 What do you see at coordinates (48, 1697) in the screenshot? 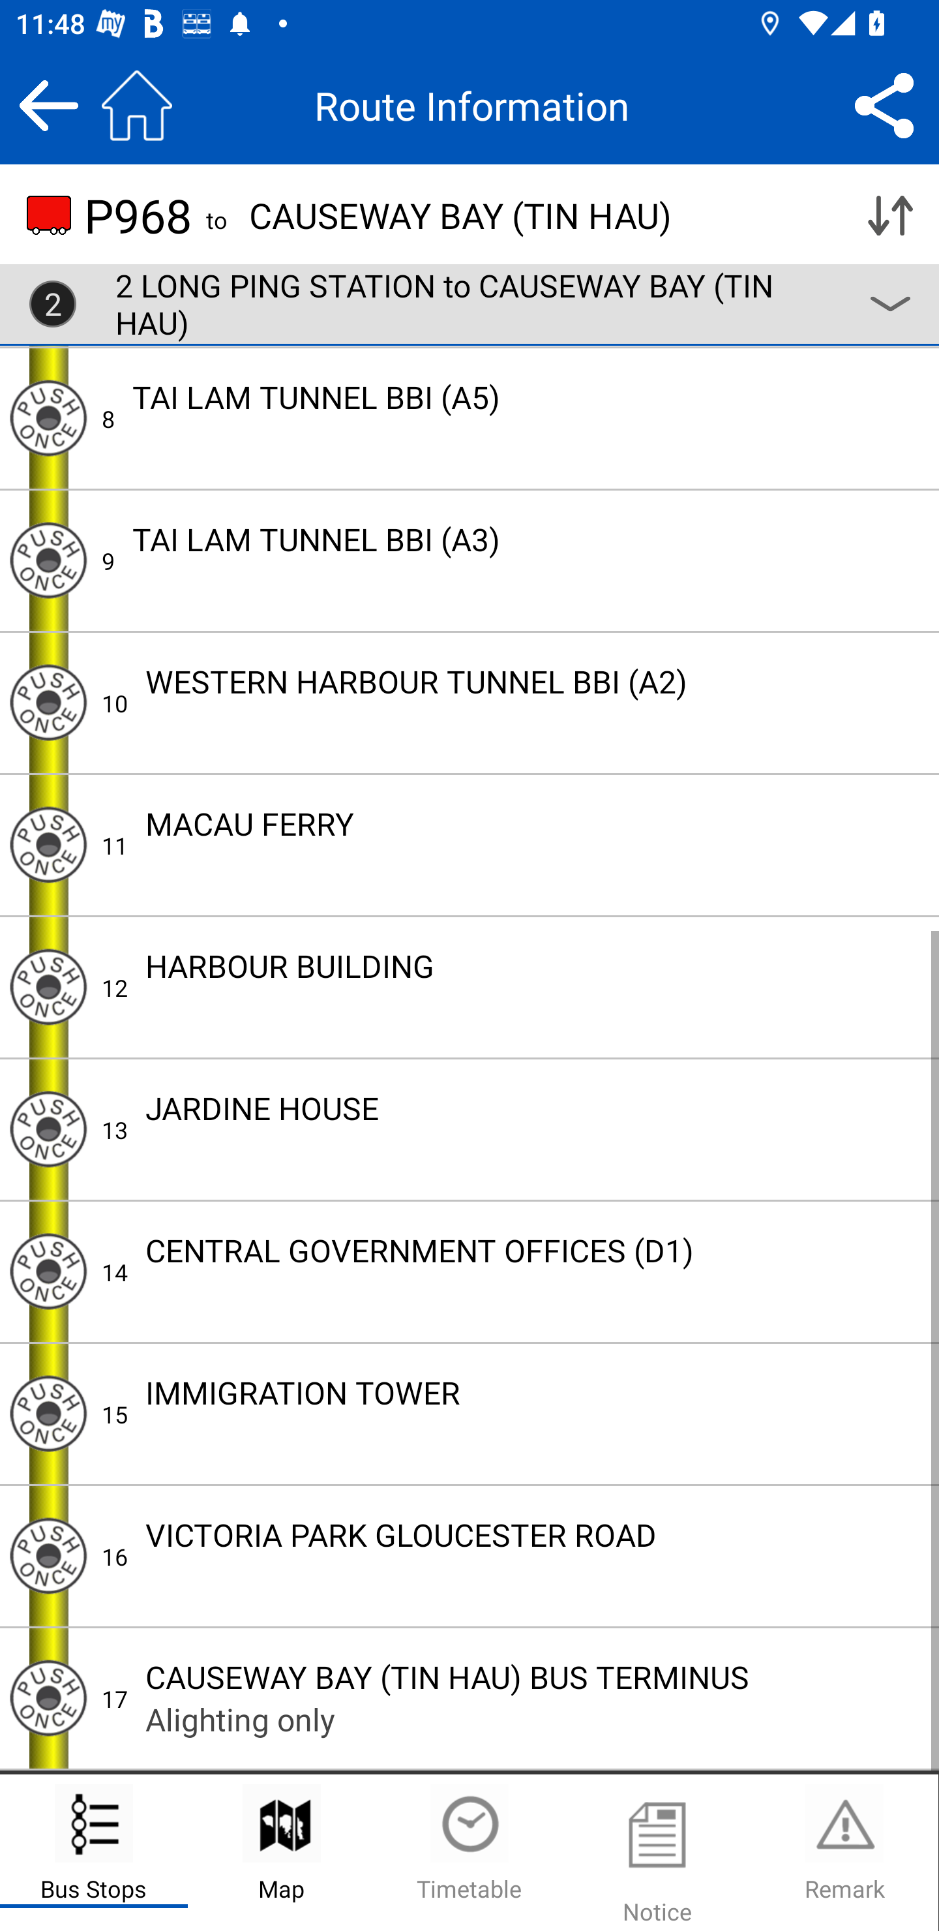
I see `Alight Reminder` at bounding box center [48, 1697].